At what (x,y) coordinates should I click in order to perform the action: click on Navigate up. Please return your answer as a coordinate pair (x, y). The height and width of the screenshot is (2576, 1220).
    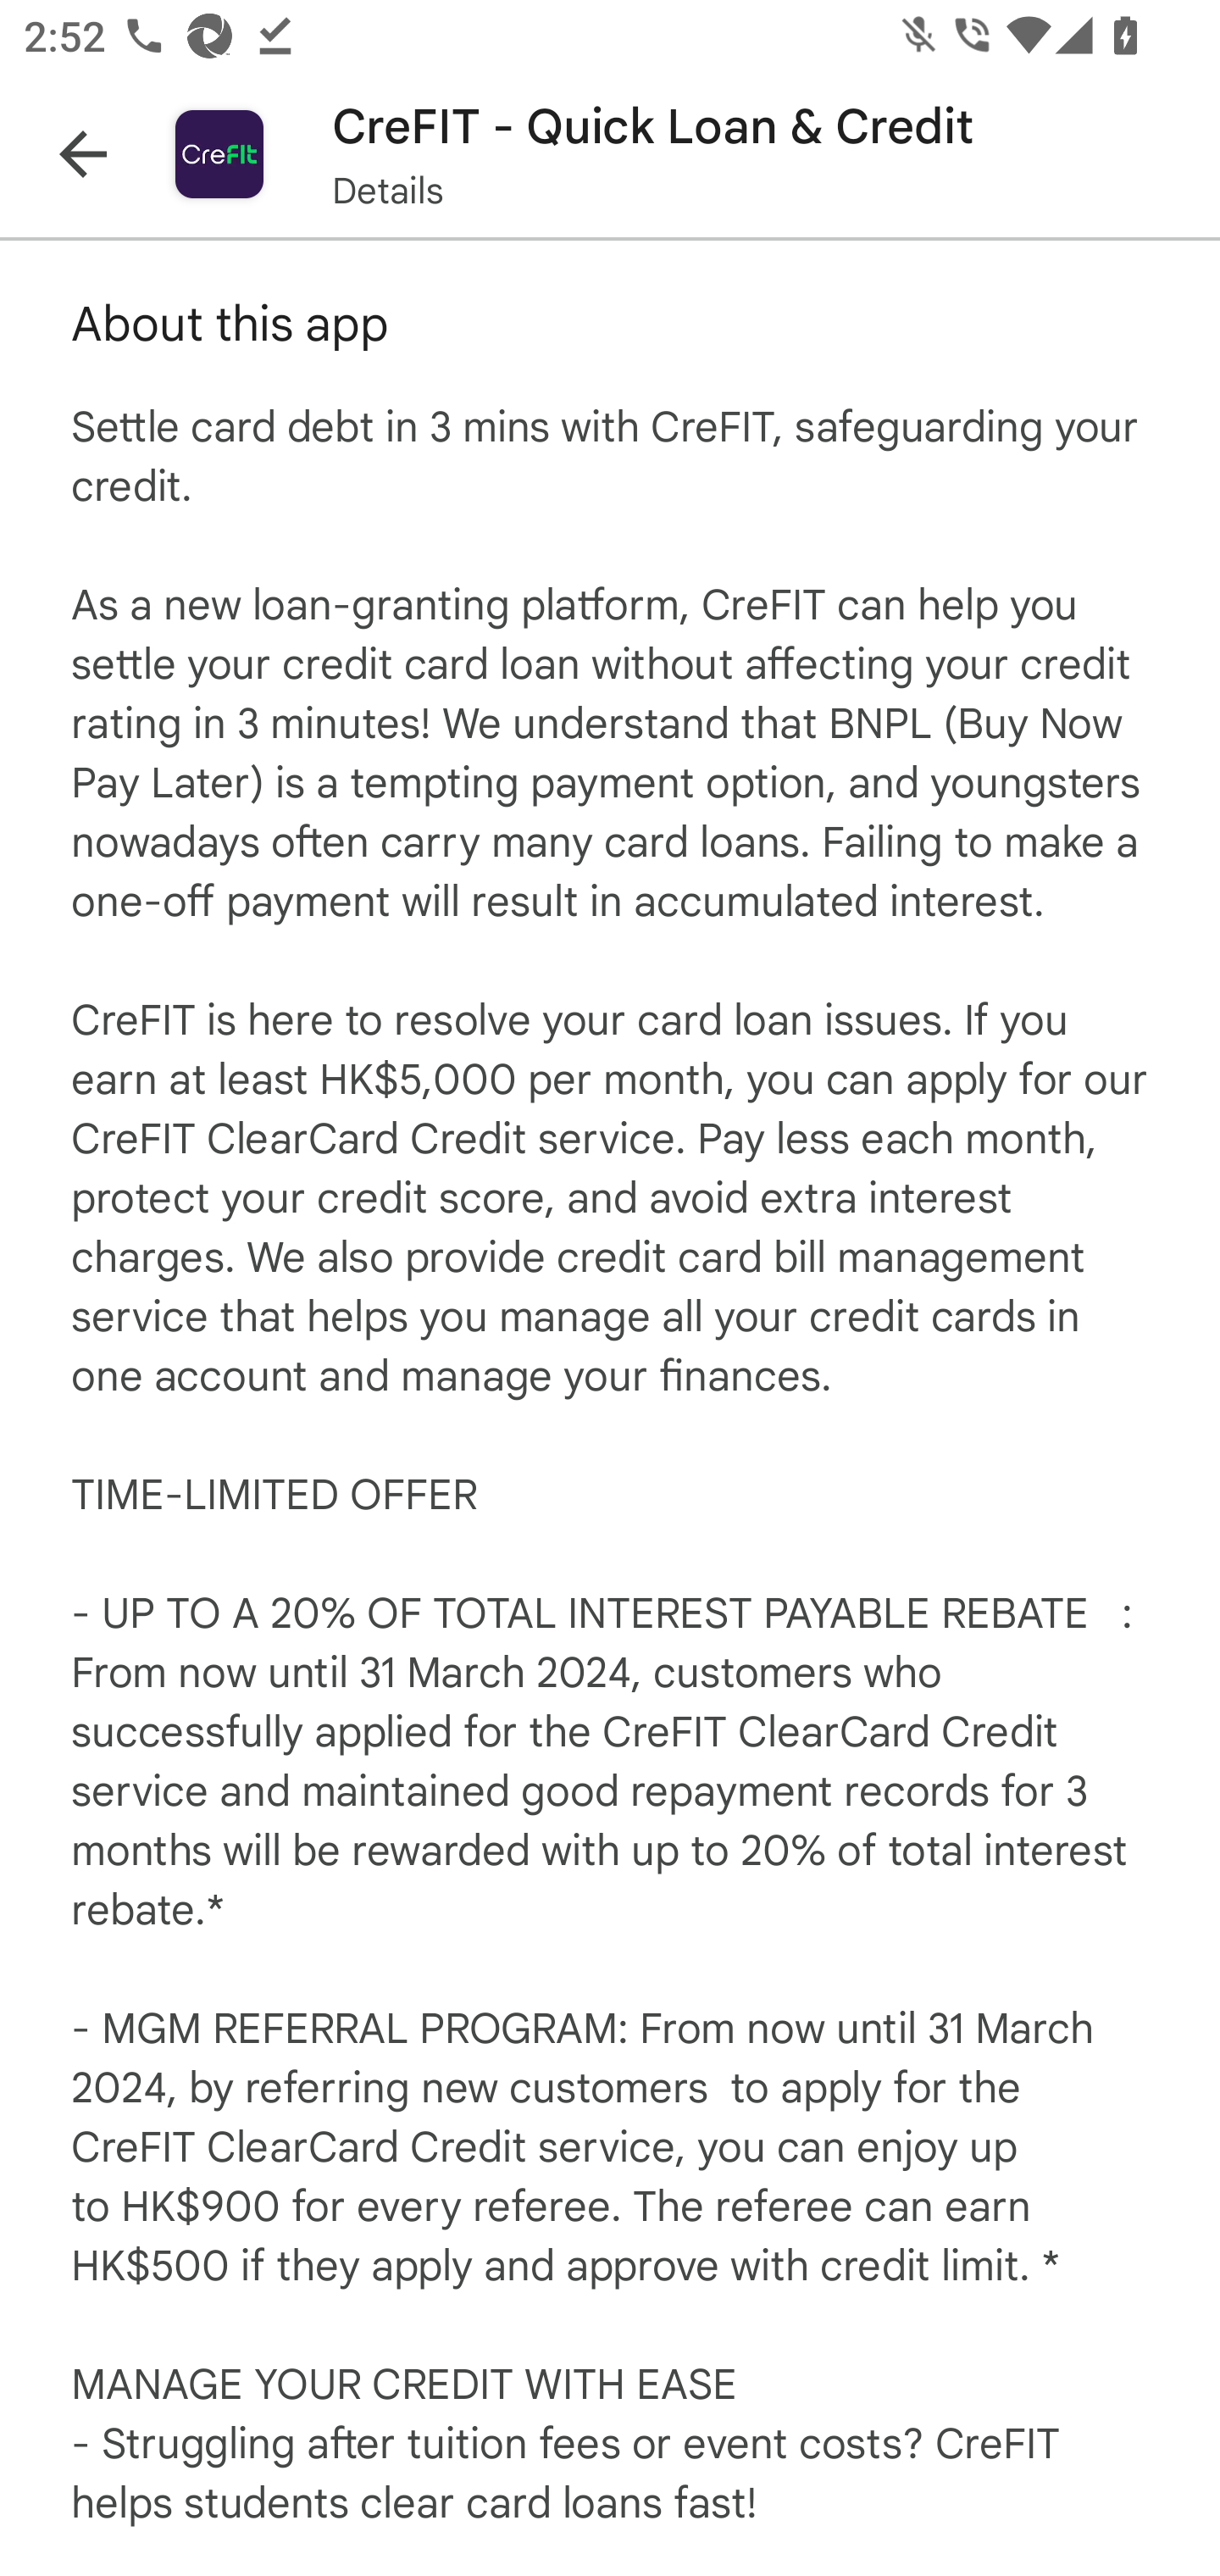
    Looking at the image, I should click on (83, 154).